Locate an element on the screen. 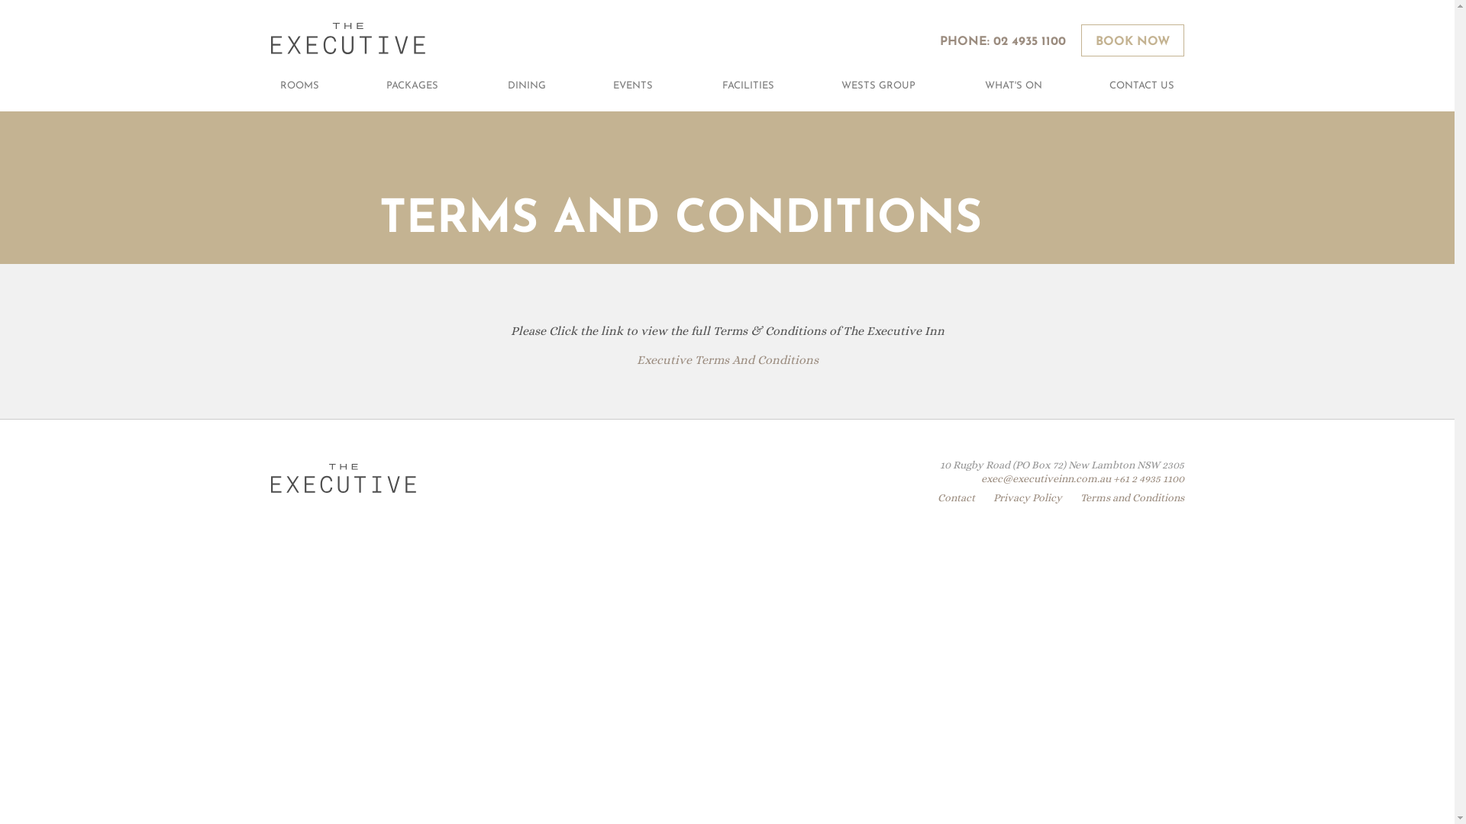  ROOMS is located at coordinates (298, 84).